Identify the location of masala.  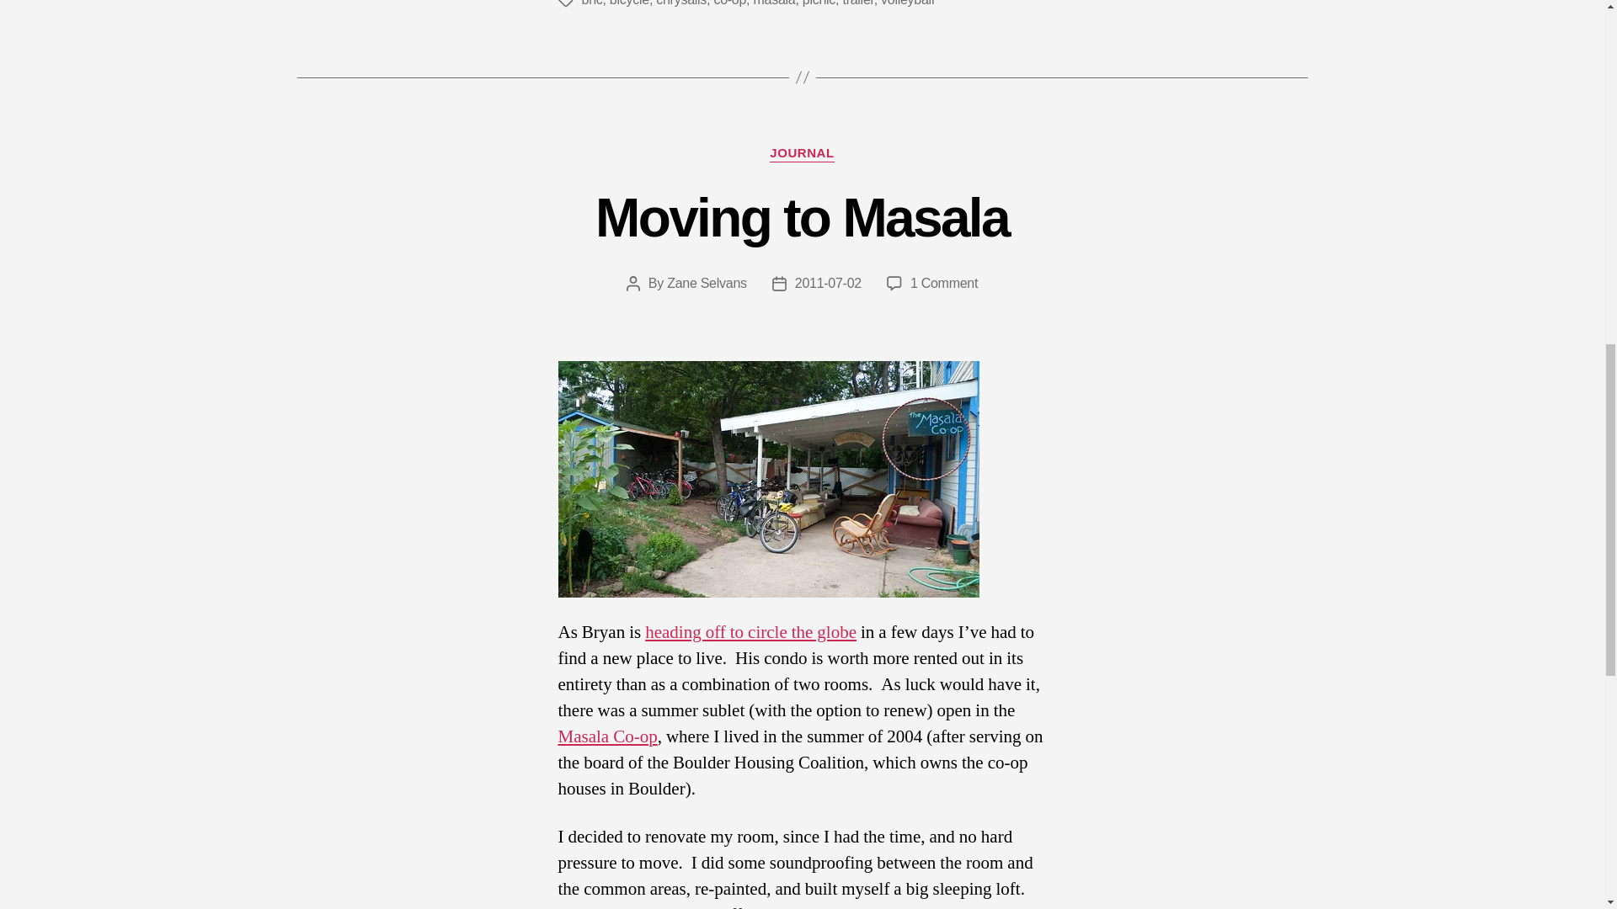
(943, 283).